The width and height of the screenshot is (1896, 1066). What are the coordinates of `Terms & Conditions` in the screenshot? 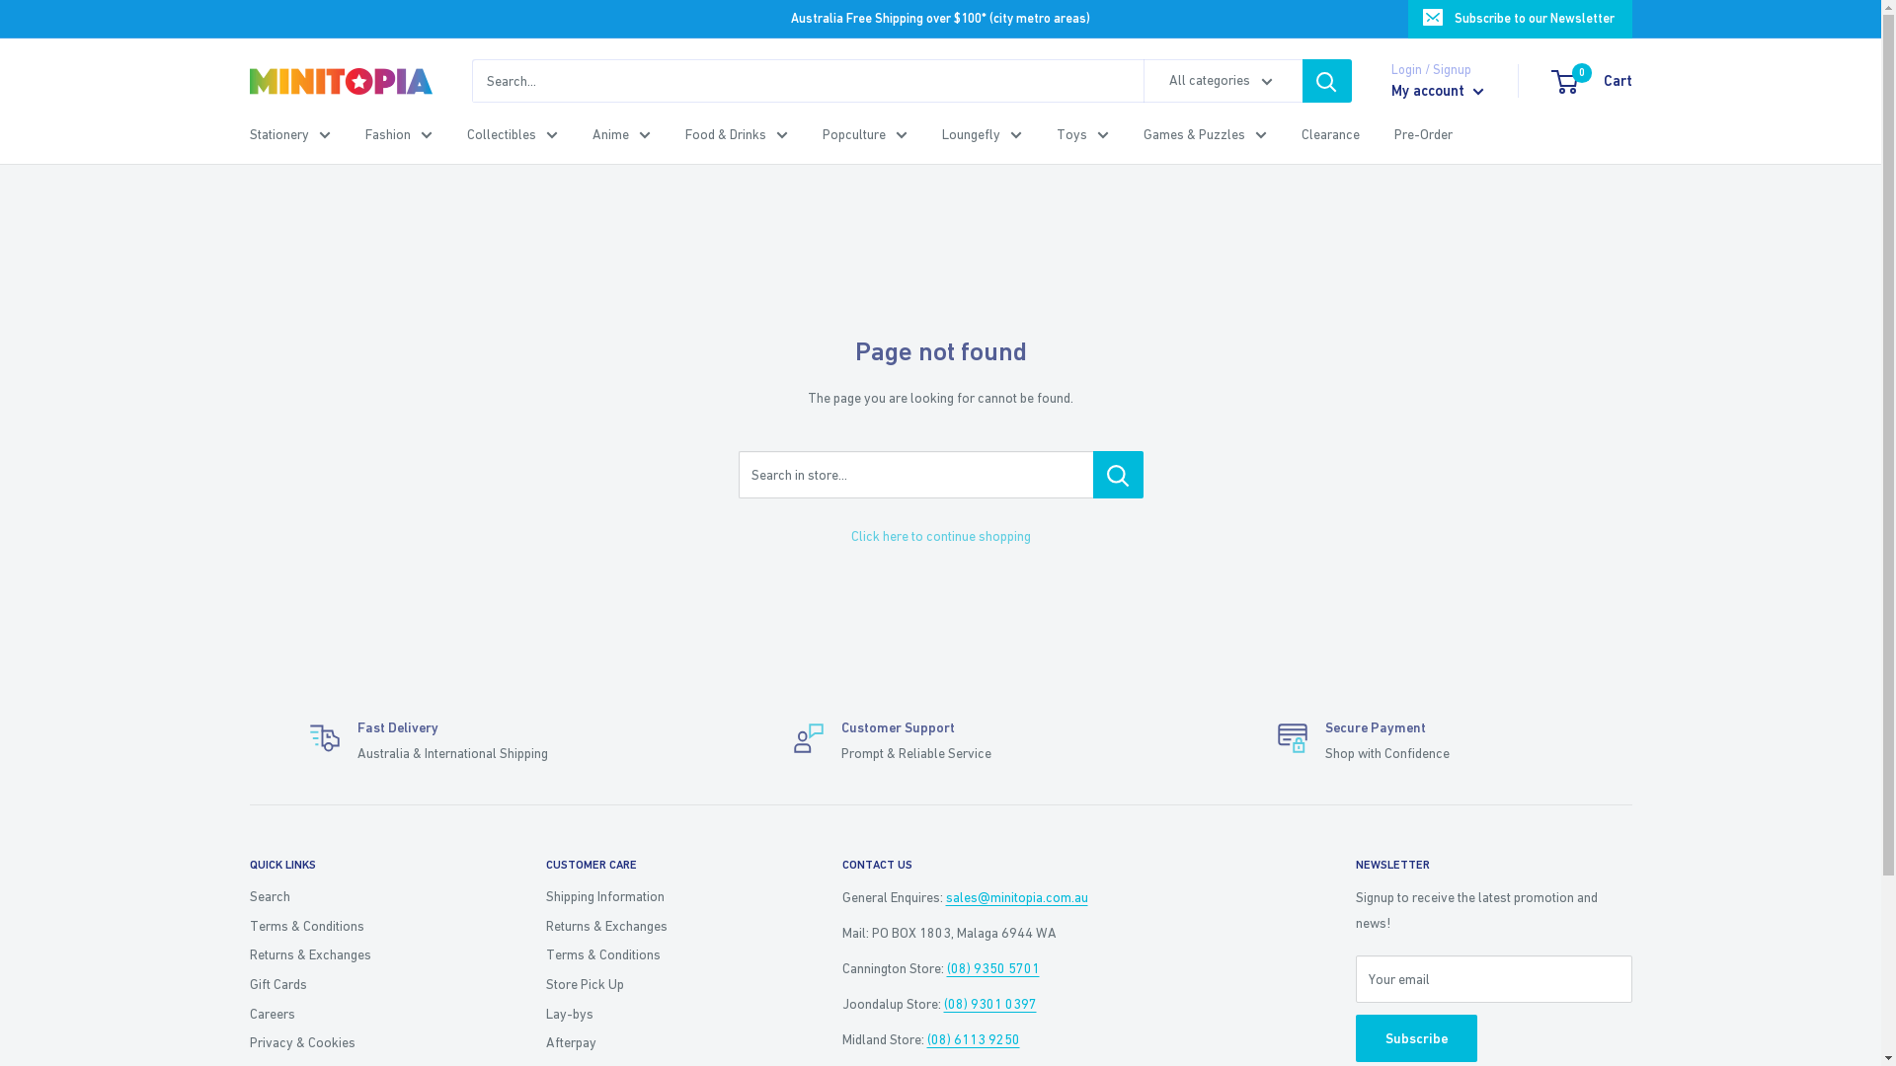 It's located at (659, 955).